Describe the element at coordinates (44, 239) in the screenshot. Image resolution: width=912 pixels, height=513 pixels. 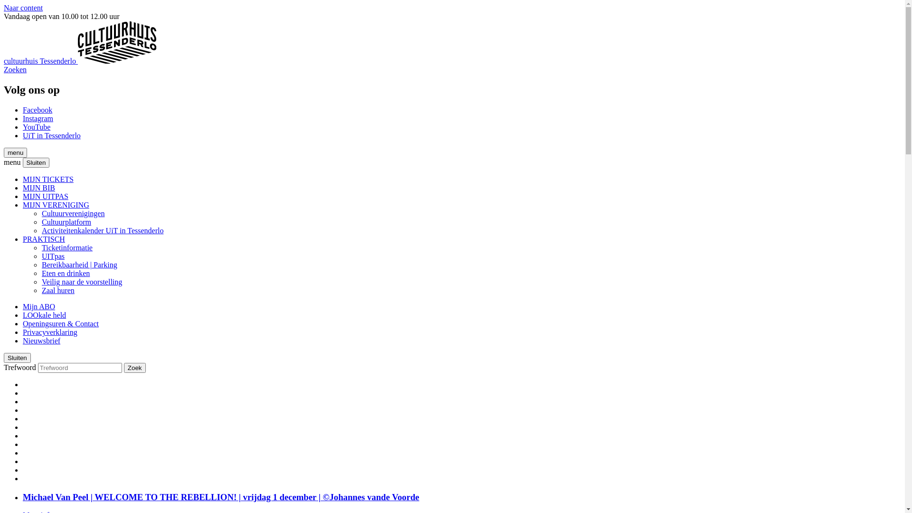
I see `PRAKTISCH` at that location.